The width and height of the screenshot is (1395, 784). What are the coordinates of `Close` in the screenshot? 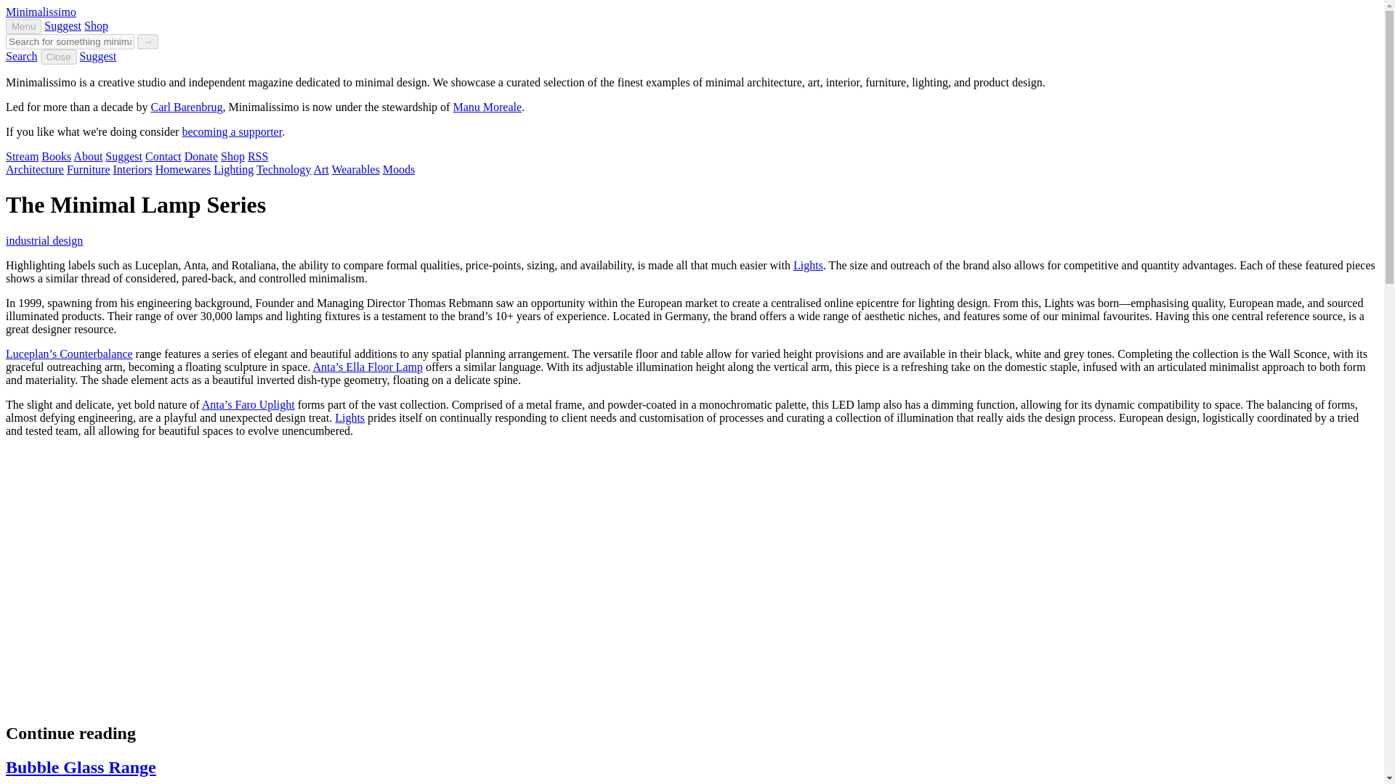 It's located at (58, 57).